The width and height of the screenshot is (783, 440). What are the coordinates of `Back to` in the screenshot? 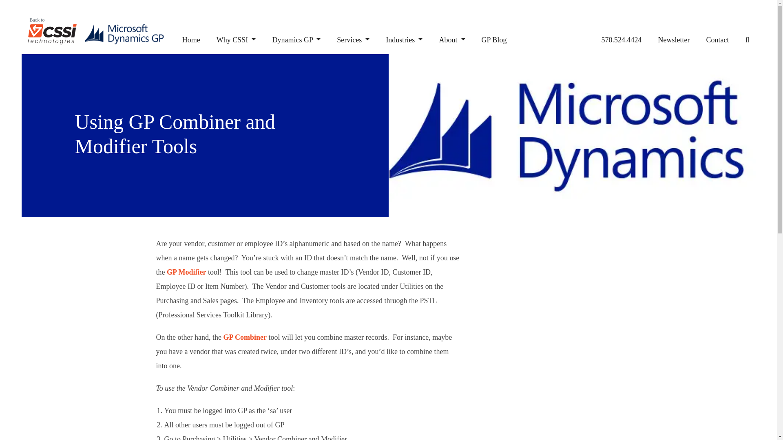 It's located at (52, 27).